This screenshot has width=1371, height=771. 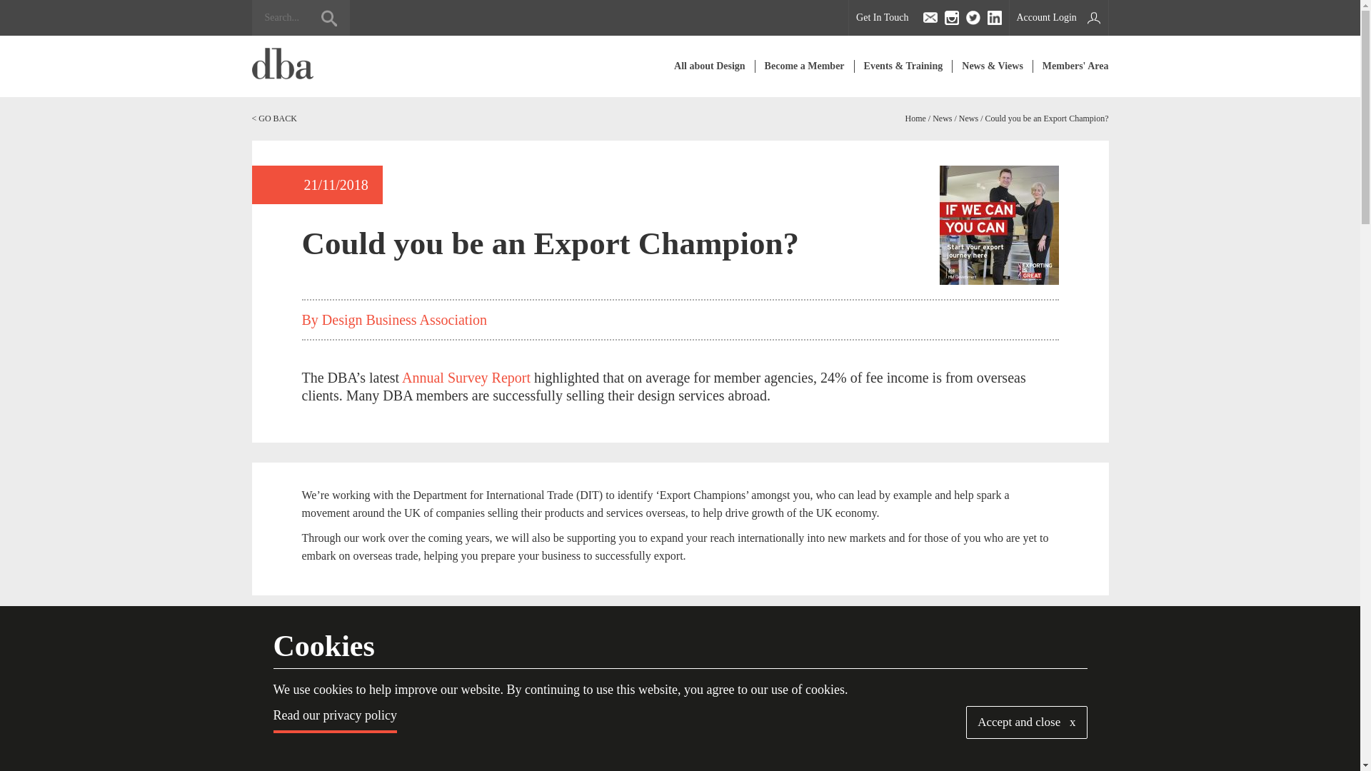 I want to click on News, so click(x=941, y=118).